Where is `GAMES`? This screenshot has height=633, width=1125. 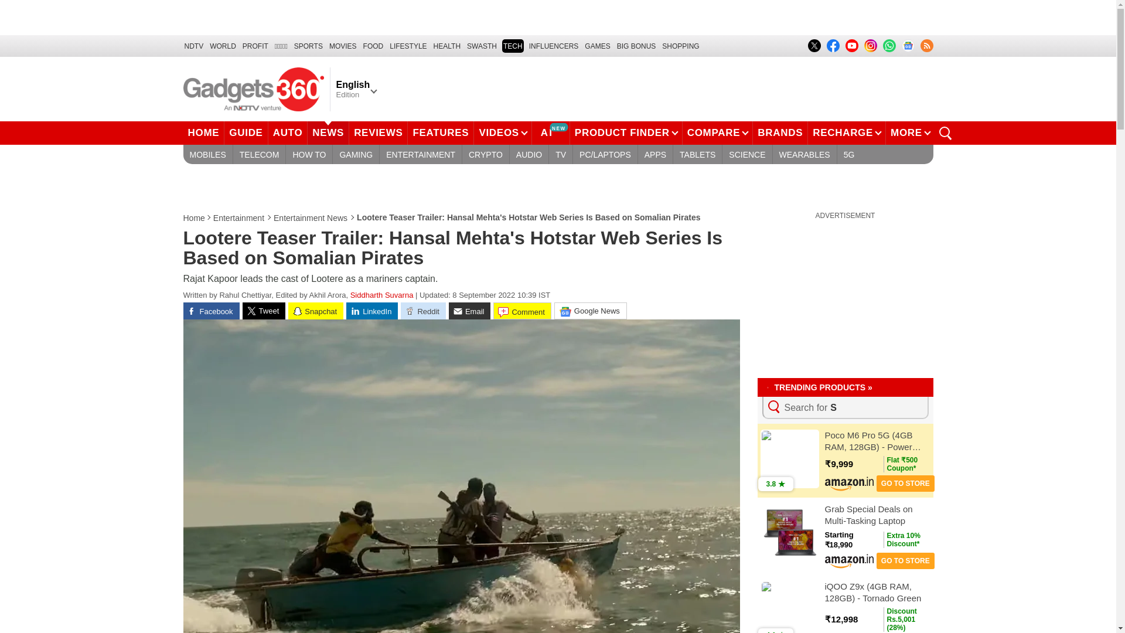 GAMES is located at coordinates (597, 46).